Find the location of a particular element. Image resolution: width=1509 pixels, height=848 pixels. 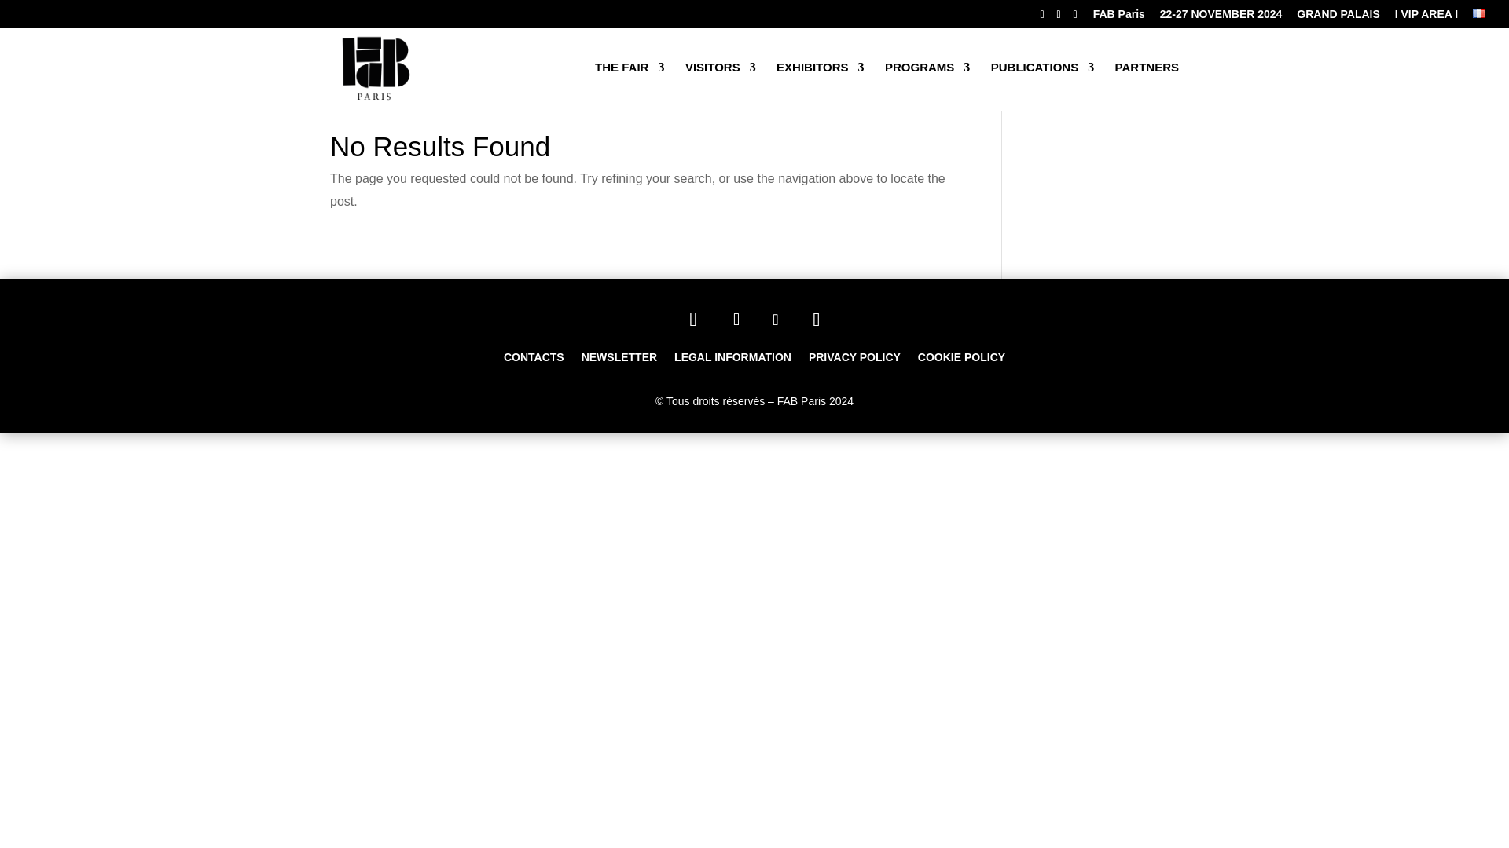

PROGRAMS is located at coordinates (927, 80).